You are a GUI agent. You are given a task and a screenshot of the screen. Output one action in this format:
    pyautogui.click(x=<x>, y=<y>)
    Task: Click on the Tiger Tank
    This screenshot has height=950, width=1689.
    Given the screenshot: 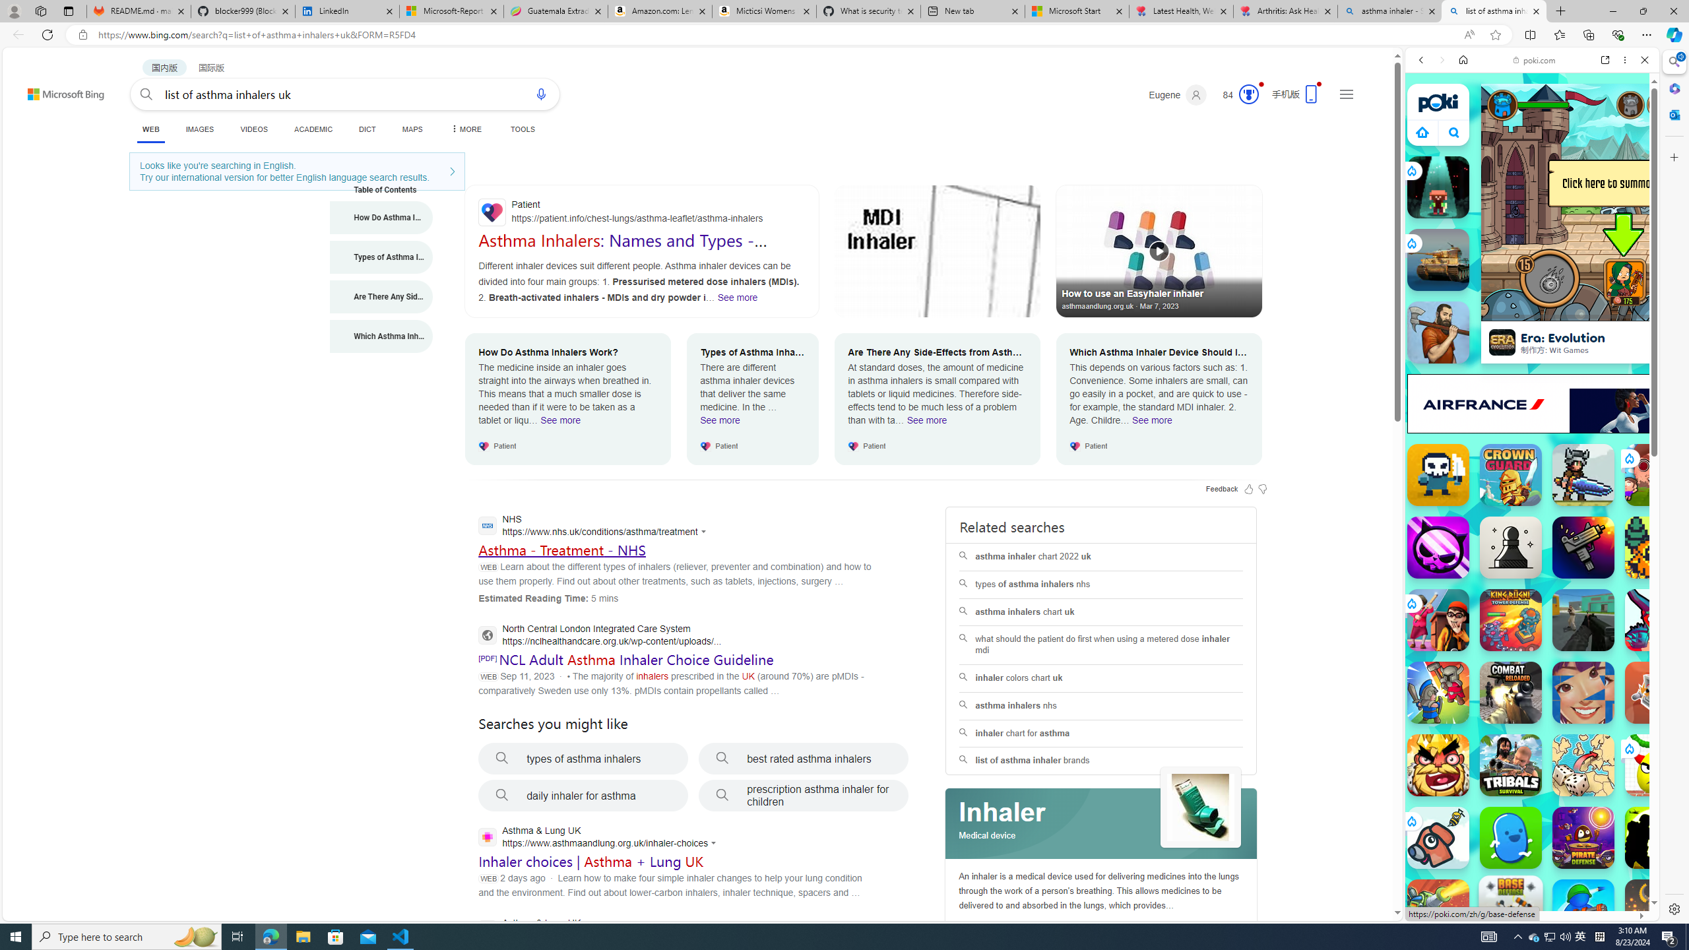 What is the action you would take?
    pyautogui.click(x=1438, y=260)
    